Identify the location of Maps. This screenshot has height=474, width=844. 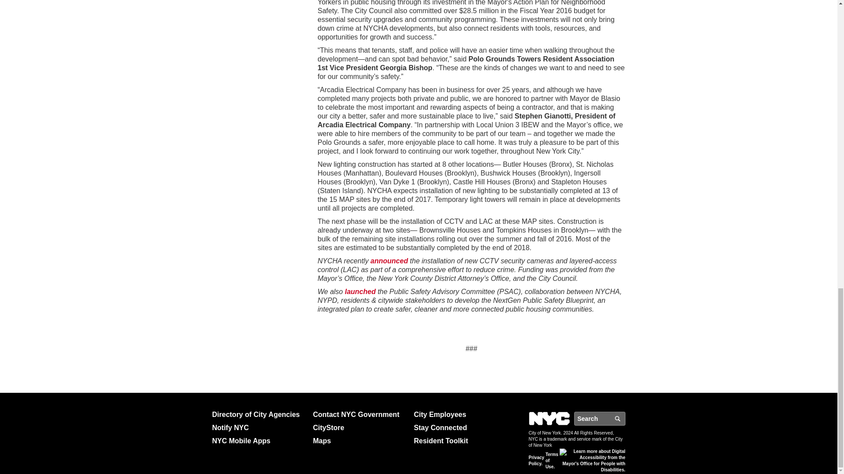
(360, 441).